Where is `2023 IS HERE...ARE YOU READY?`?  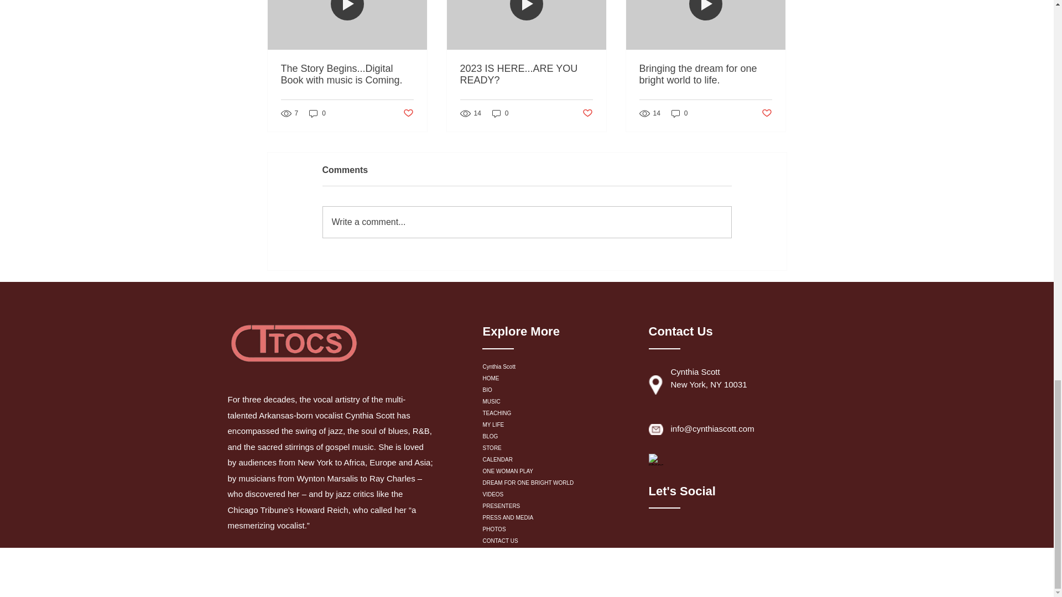 2023 IS HERE...ARE YOU READY? is located at coordinates (526, 74).